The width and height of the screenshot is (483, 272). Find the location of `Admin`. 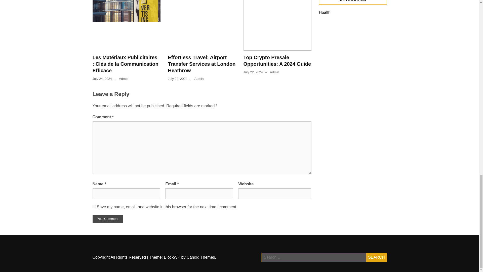

Admin is located at coordinates (199, 79).